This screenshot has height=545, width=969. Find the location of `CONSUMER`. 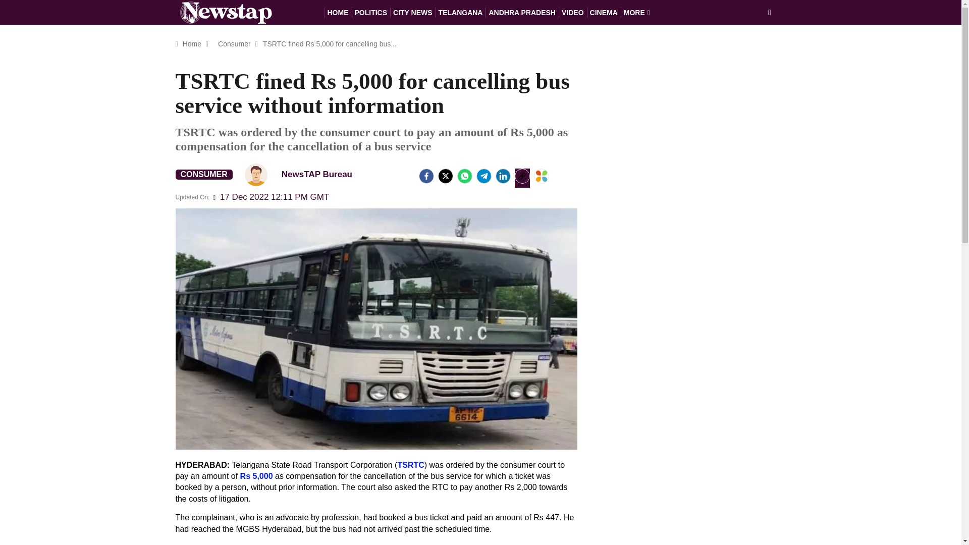

CONSUMER is located at coordinates (204, 175).